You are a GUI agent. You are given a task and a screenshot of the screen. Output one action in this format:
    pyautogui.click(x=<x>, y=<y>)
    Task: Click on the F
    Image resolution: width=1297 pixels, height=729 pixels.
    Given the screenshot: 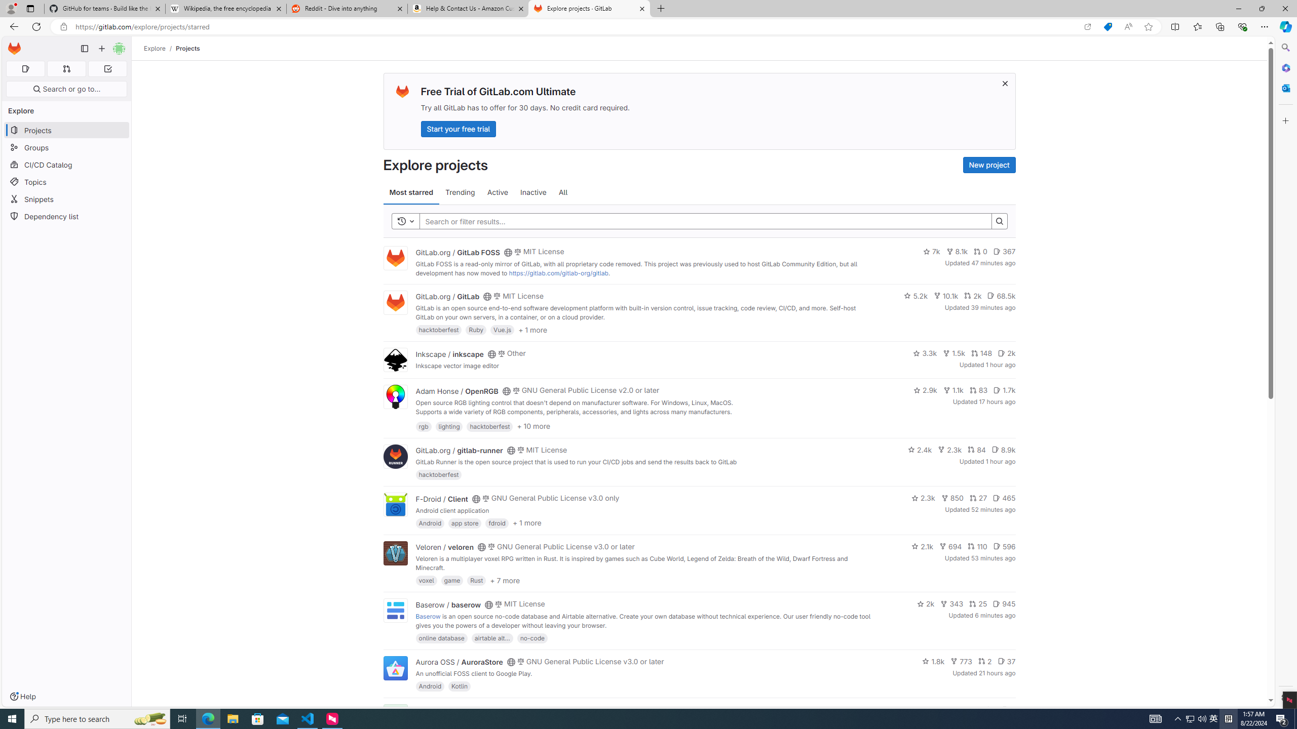 What is the action you would take?
    pyautogui.click(x=395, y=717)
    